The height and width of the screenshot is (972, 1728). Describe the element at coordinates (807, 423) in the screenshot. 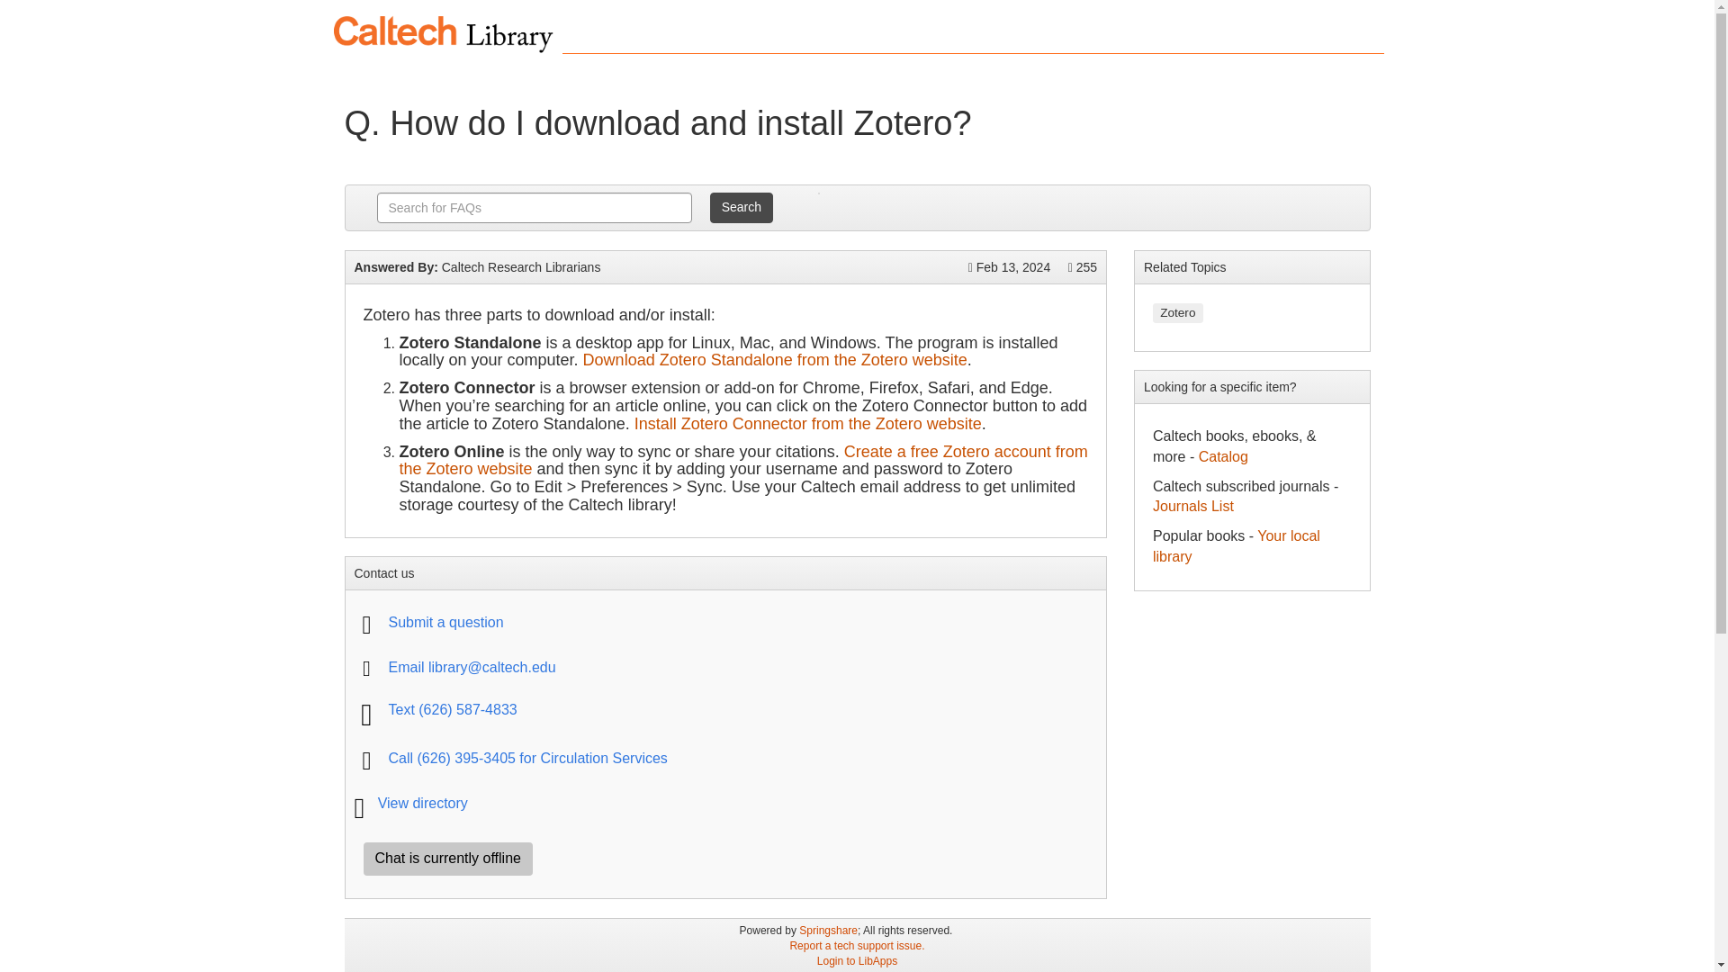

I see `Install Zotero Connector from the Zotero website` at that location.